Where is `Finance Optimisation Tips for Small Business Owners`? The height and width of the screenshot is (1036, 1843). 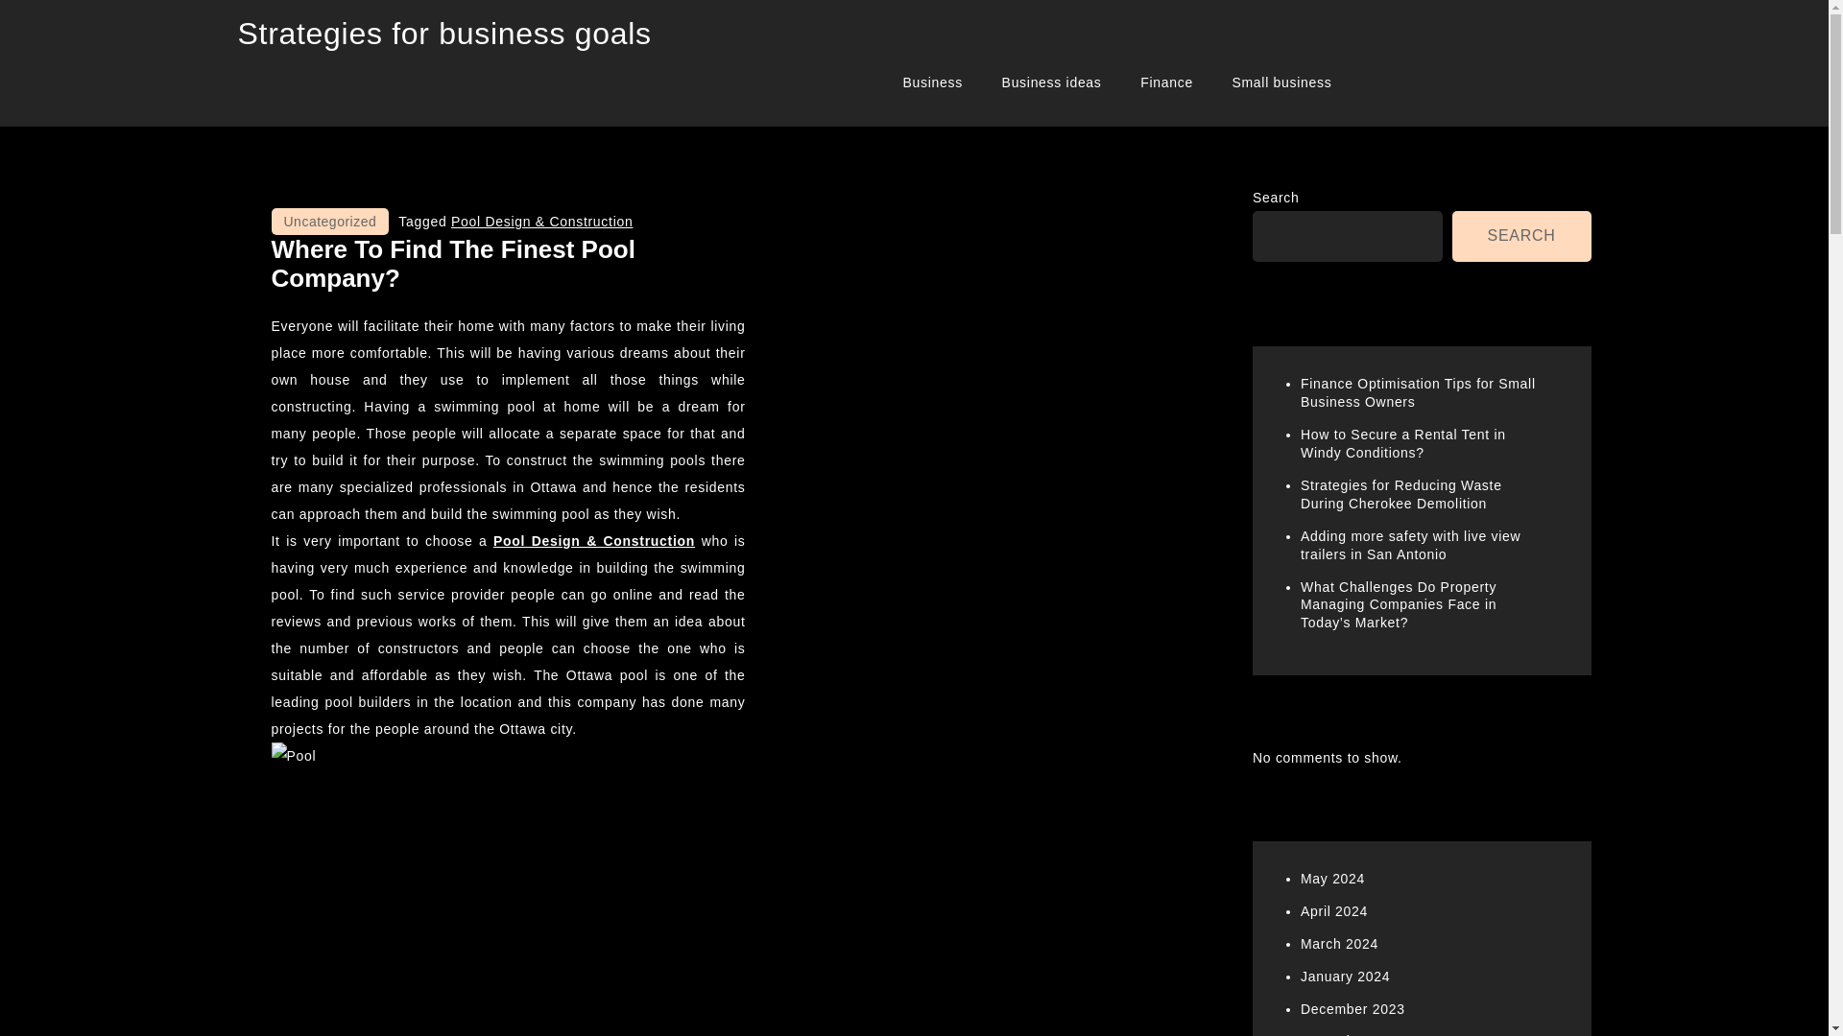 Finance Optimisation Tips for Small Business Owners is located at coordinates (1418, 392).